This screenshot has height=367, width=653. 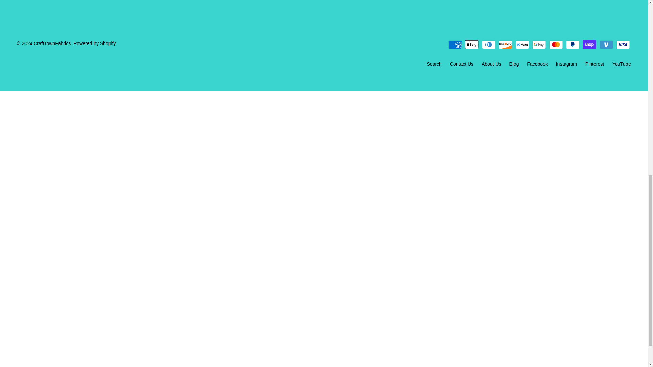 What do you see at coordinates (522, 44) in the screenshot?
I see `Meta Pay` at bounding box center [522, 44].